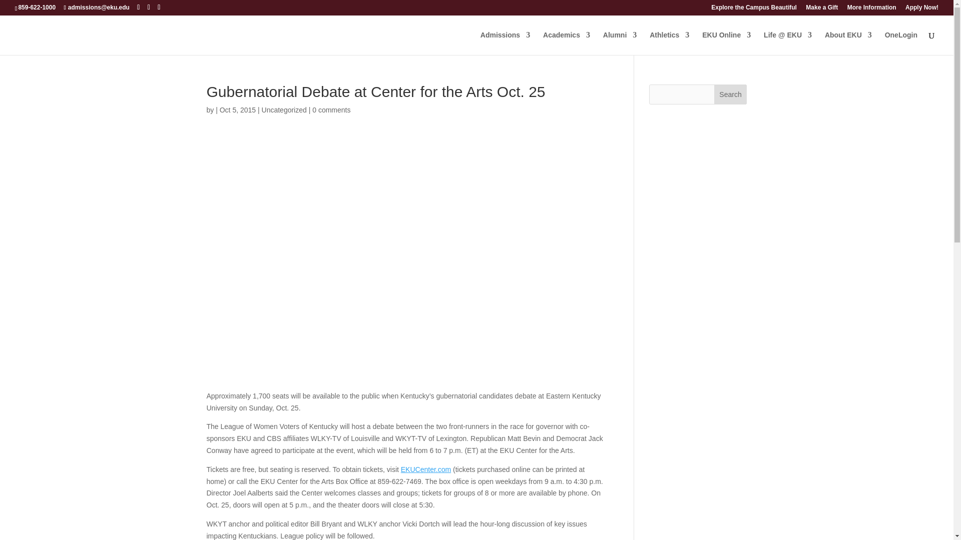 The image size is (961, 540). I want to click on More Information, so click(872, 9).